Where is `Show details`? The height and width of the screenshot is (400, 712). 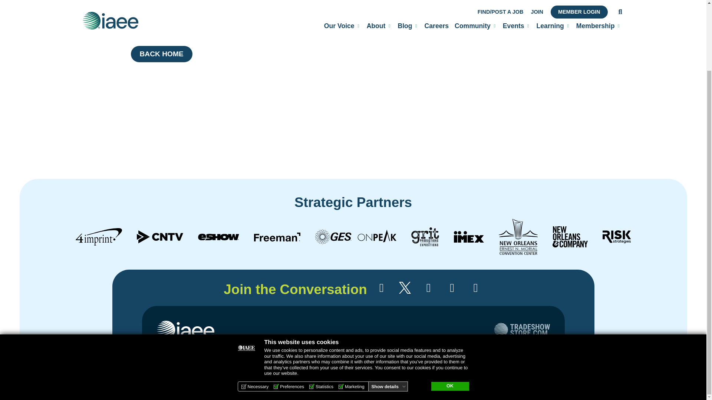 Show details is located at coordinates (389, 306).